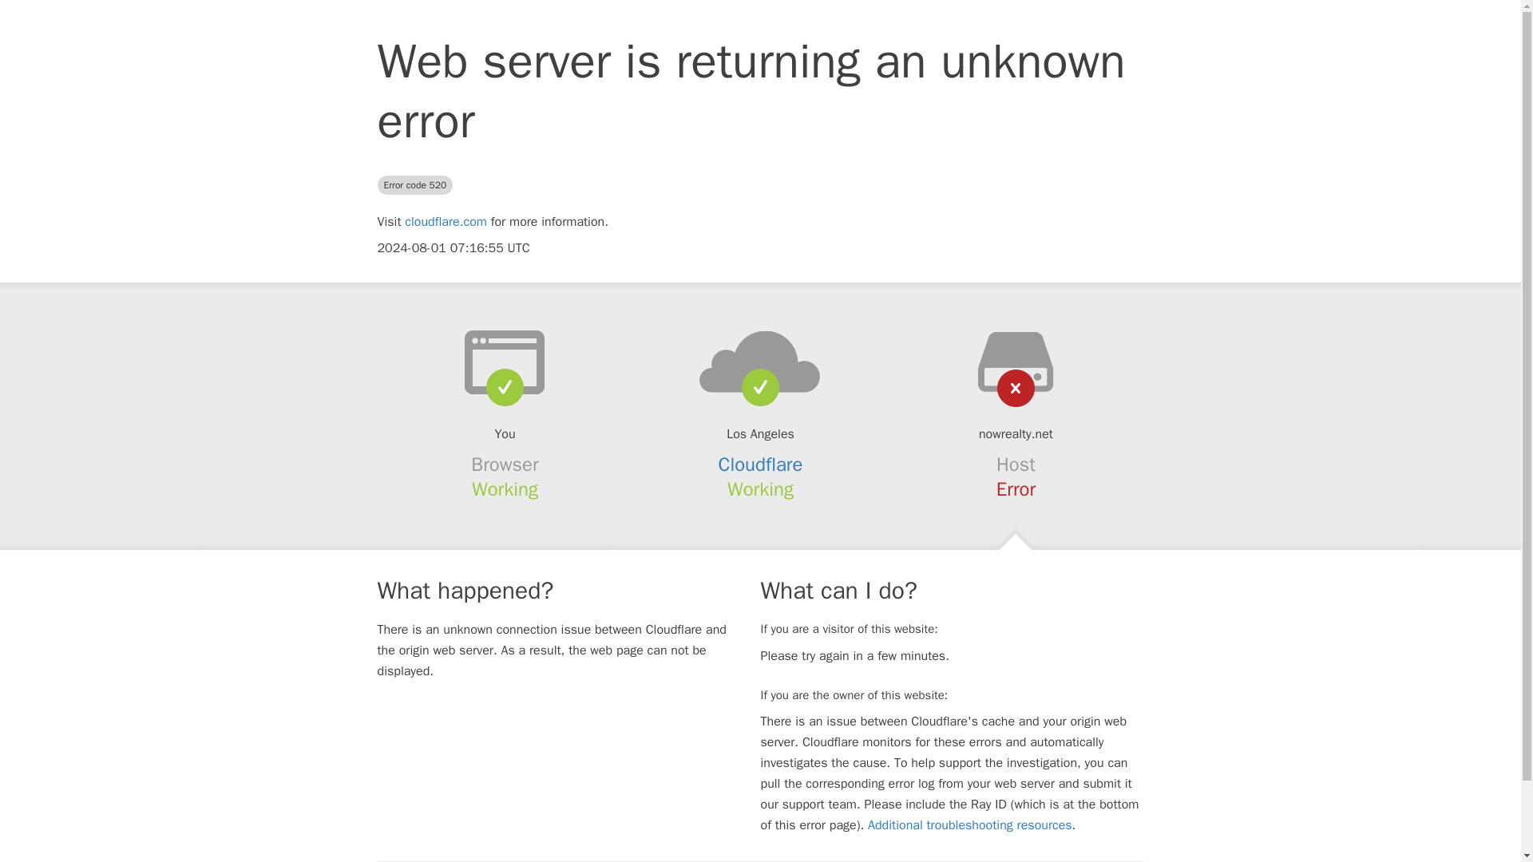 This screenshot has height=862, width=1533. What do you see at coordinates (446, 222) in the screenshot?
I see `cloudflare.com` at bounding box center [446, 222].